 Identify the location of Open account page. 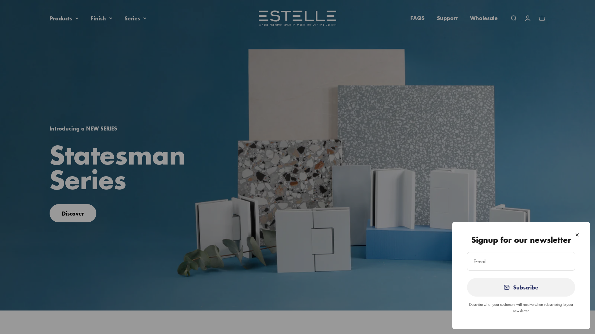
(528, 18).